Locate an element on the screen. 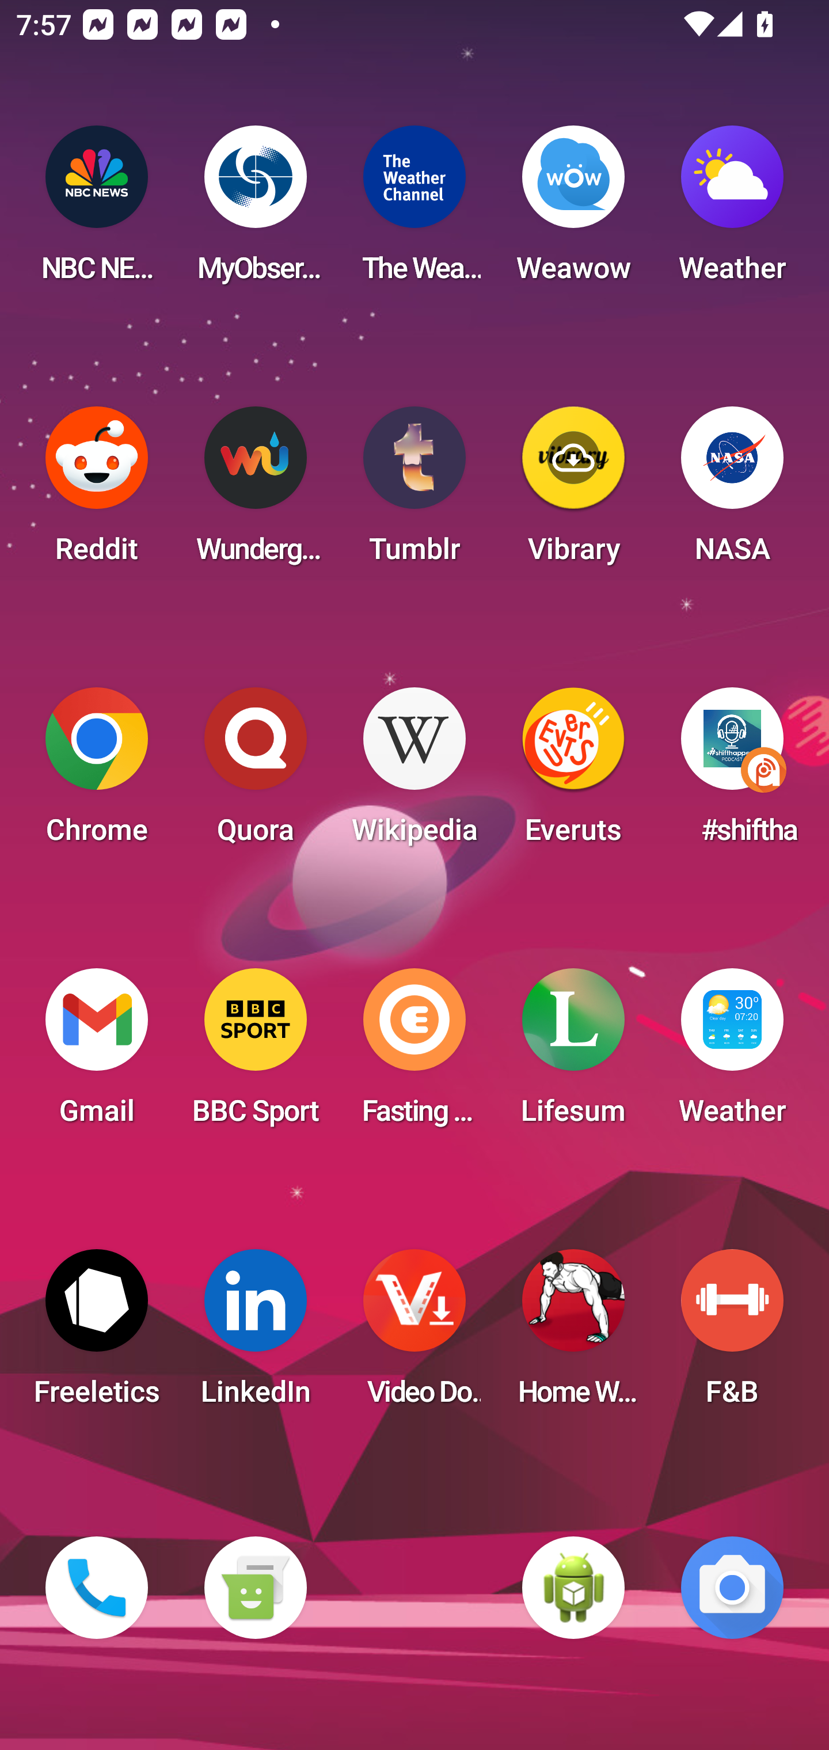 Image resolution: width=829 pixels, height=1750 pixels. Messaging is located at coordinates (255, 1588).